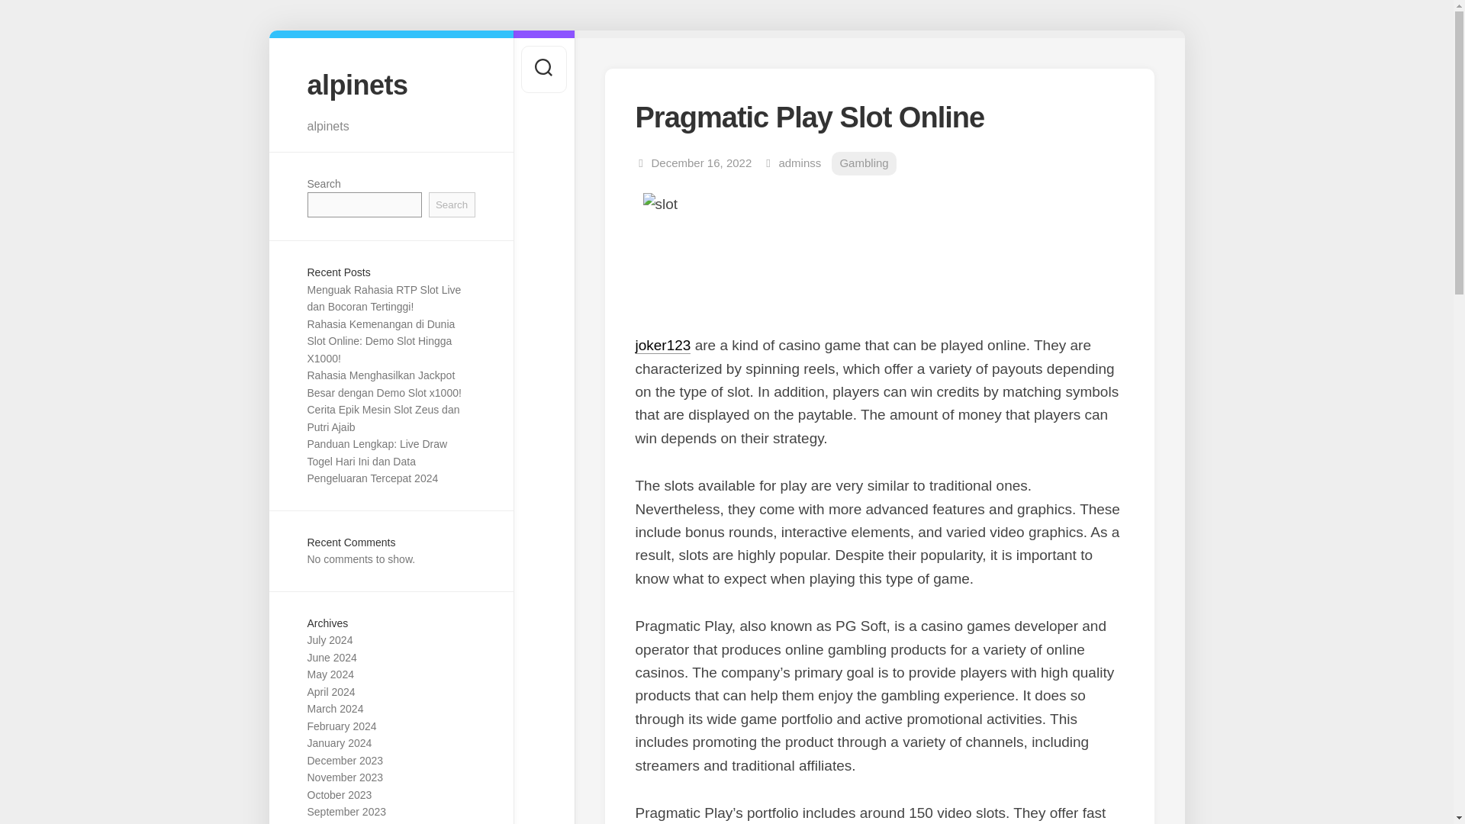 The width and height of the screenshot is (1465, 824). What do you see at coordinates (383, 298) in the screenshot?
I see `Menguak Rahasia RTP Slot Live dan Bocoran Tertinggi!` at bounding box center [383, 298].